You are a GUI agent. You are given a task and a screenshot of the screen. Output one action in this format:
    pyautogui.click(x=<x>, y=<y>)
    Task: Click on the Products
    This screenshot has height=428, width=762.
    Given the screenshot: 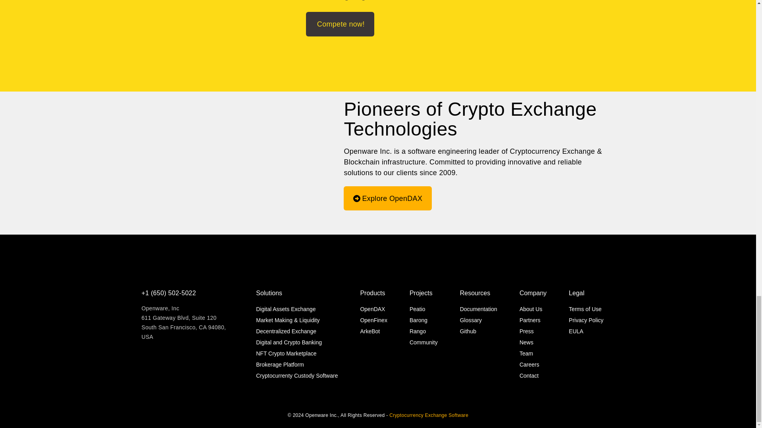 What is the action you would take?
    pyautogui.click(x=373, y=293)
    